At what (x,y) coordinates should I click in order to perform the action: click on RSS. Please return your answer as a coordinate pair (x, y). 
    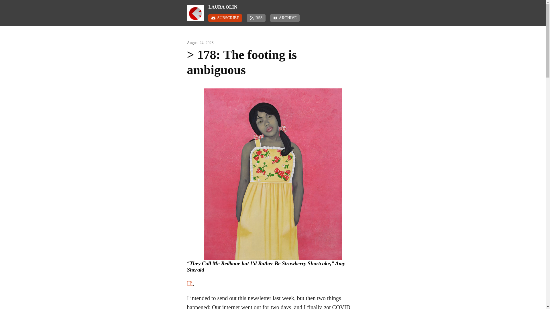
    Looking at the image, I should click on (256, 18).